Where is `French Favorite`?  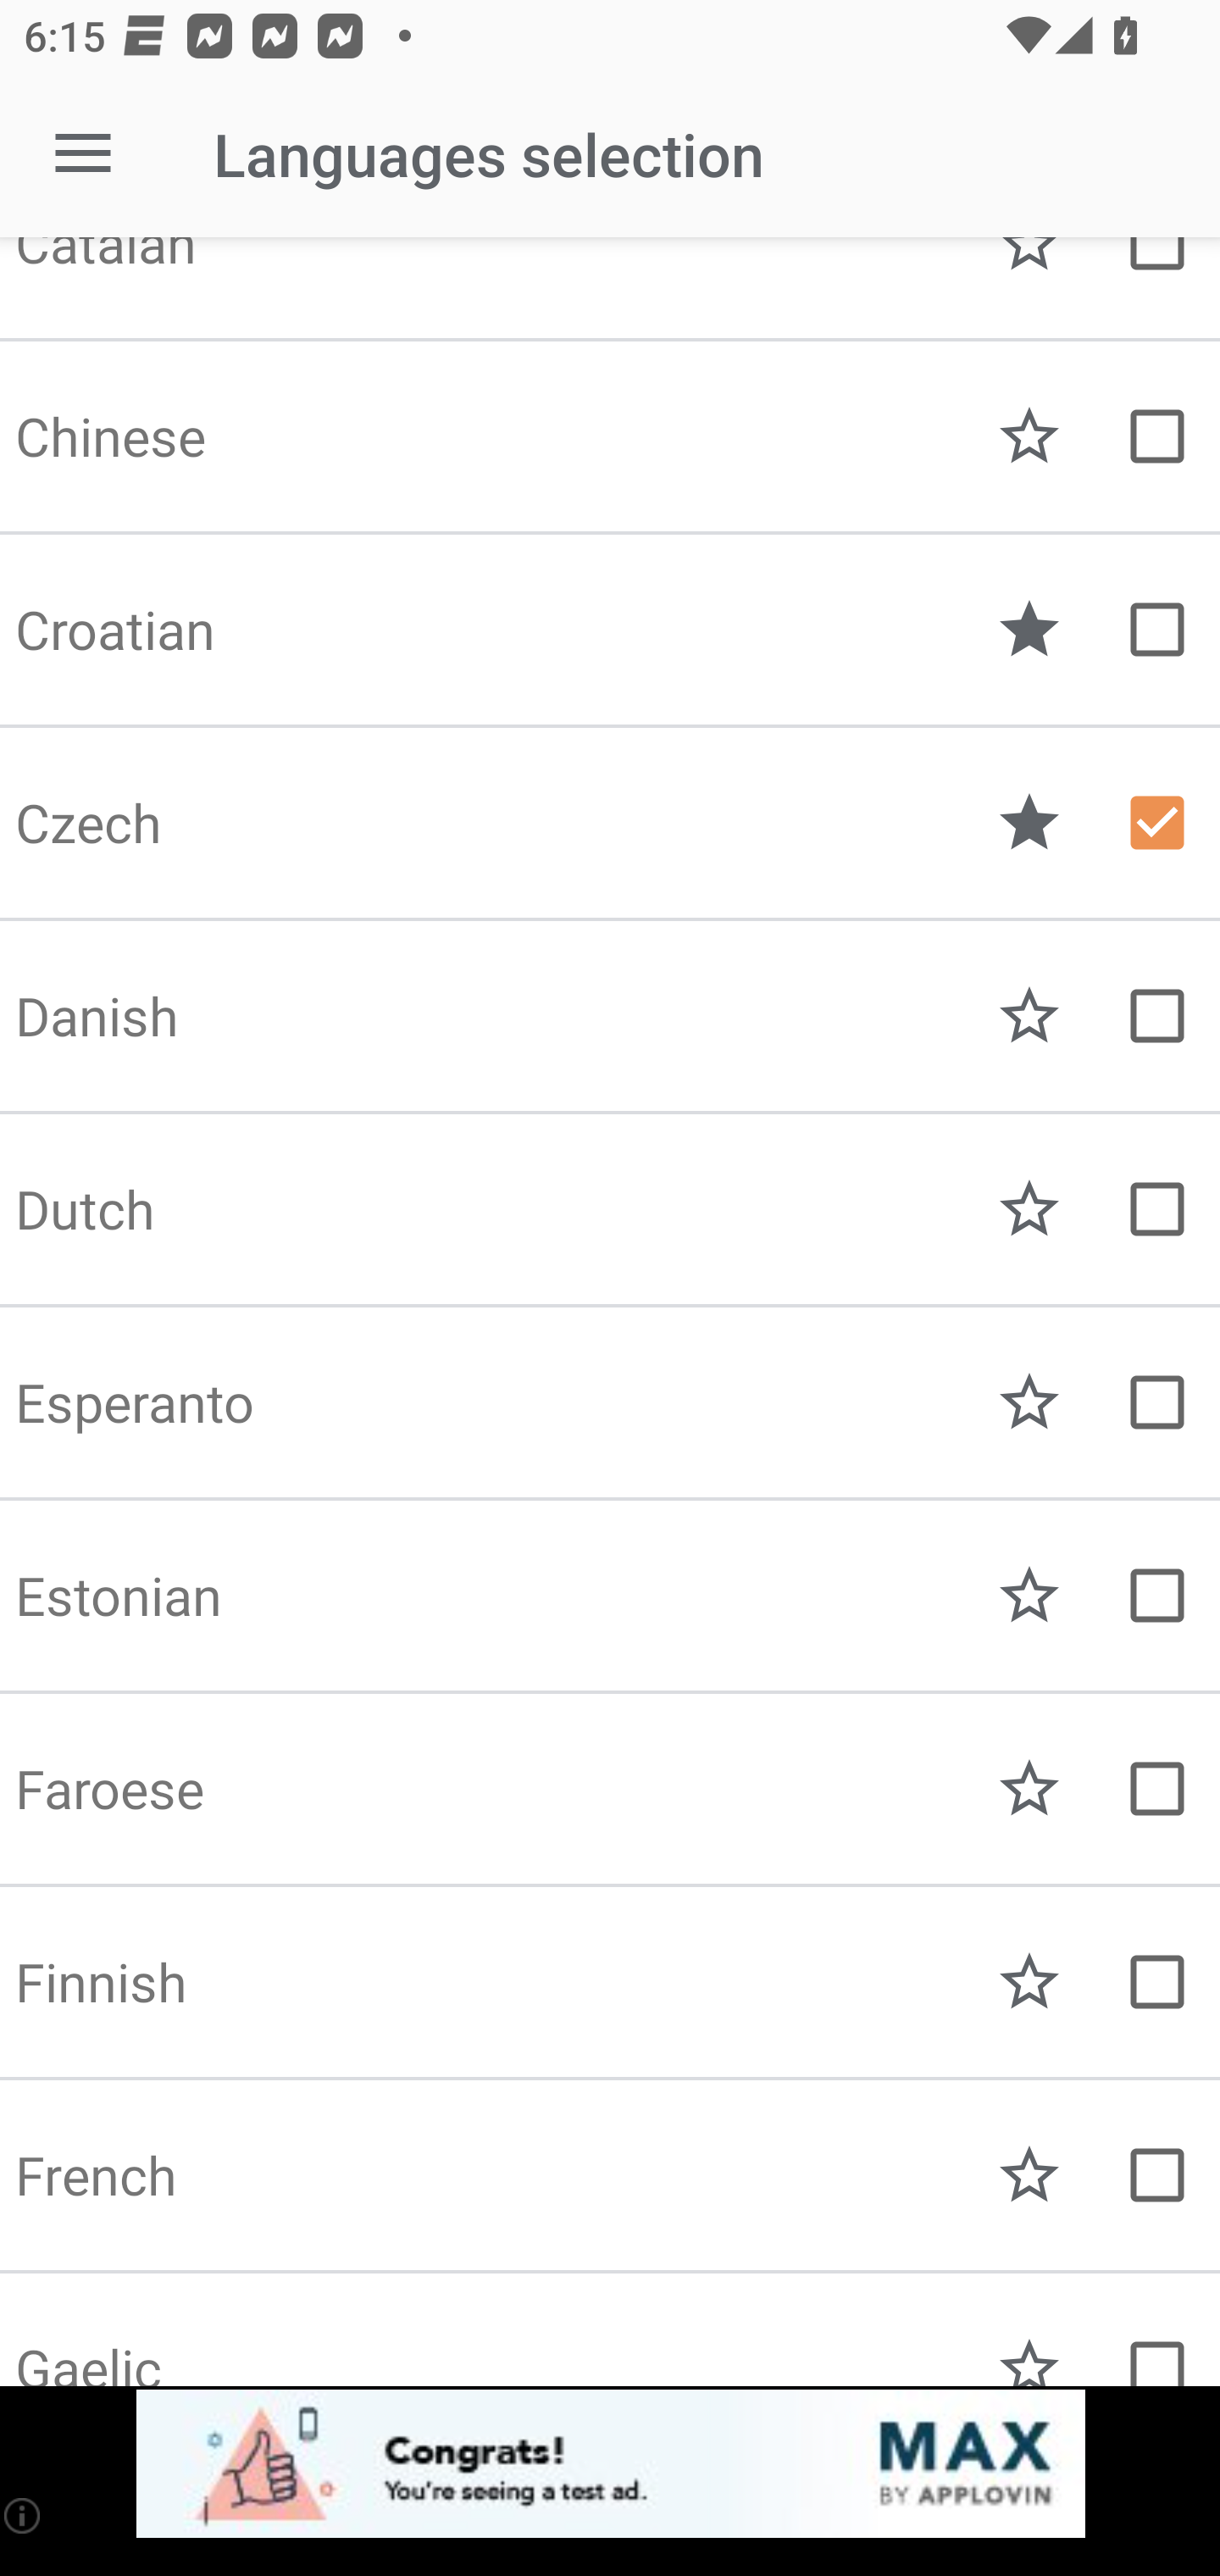 French Favorite is located at coordinates (610, 2175).